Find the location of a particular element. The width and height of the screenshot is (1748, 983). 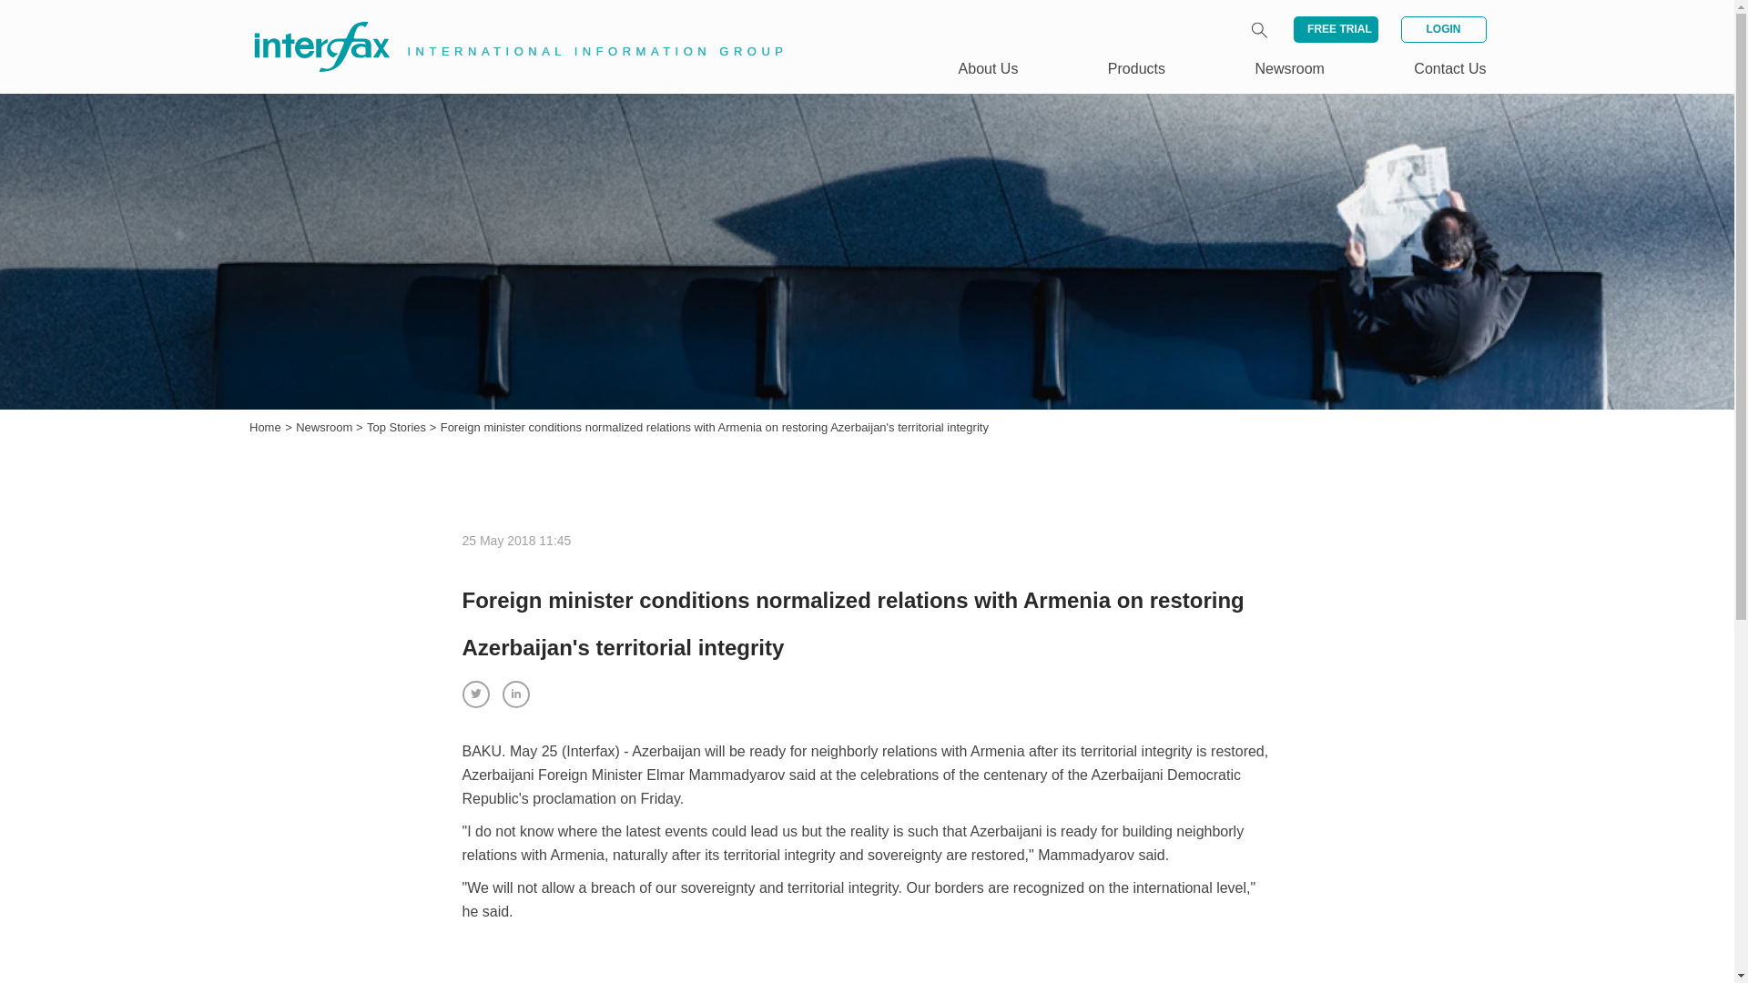

Newsroom is located at coordinates (326, 428).